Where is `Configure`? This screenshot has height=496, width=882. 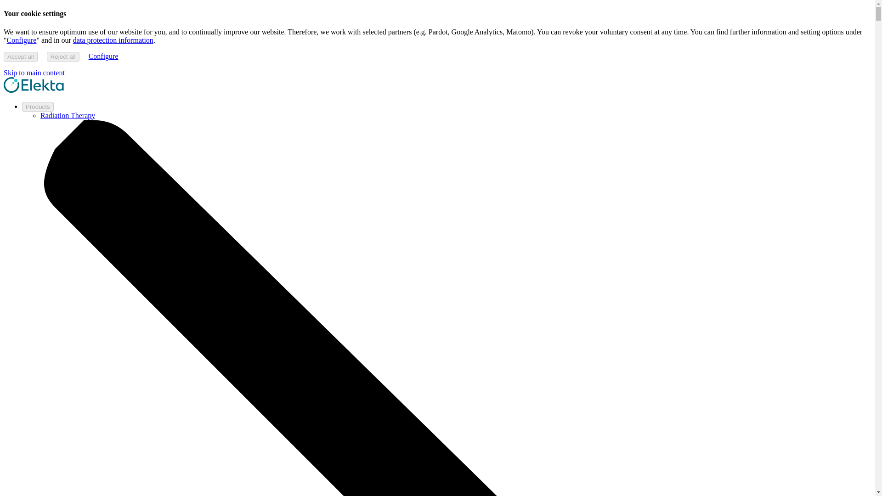 Configure is located at coordinates (22, 40).